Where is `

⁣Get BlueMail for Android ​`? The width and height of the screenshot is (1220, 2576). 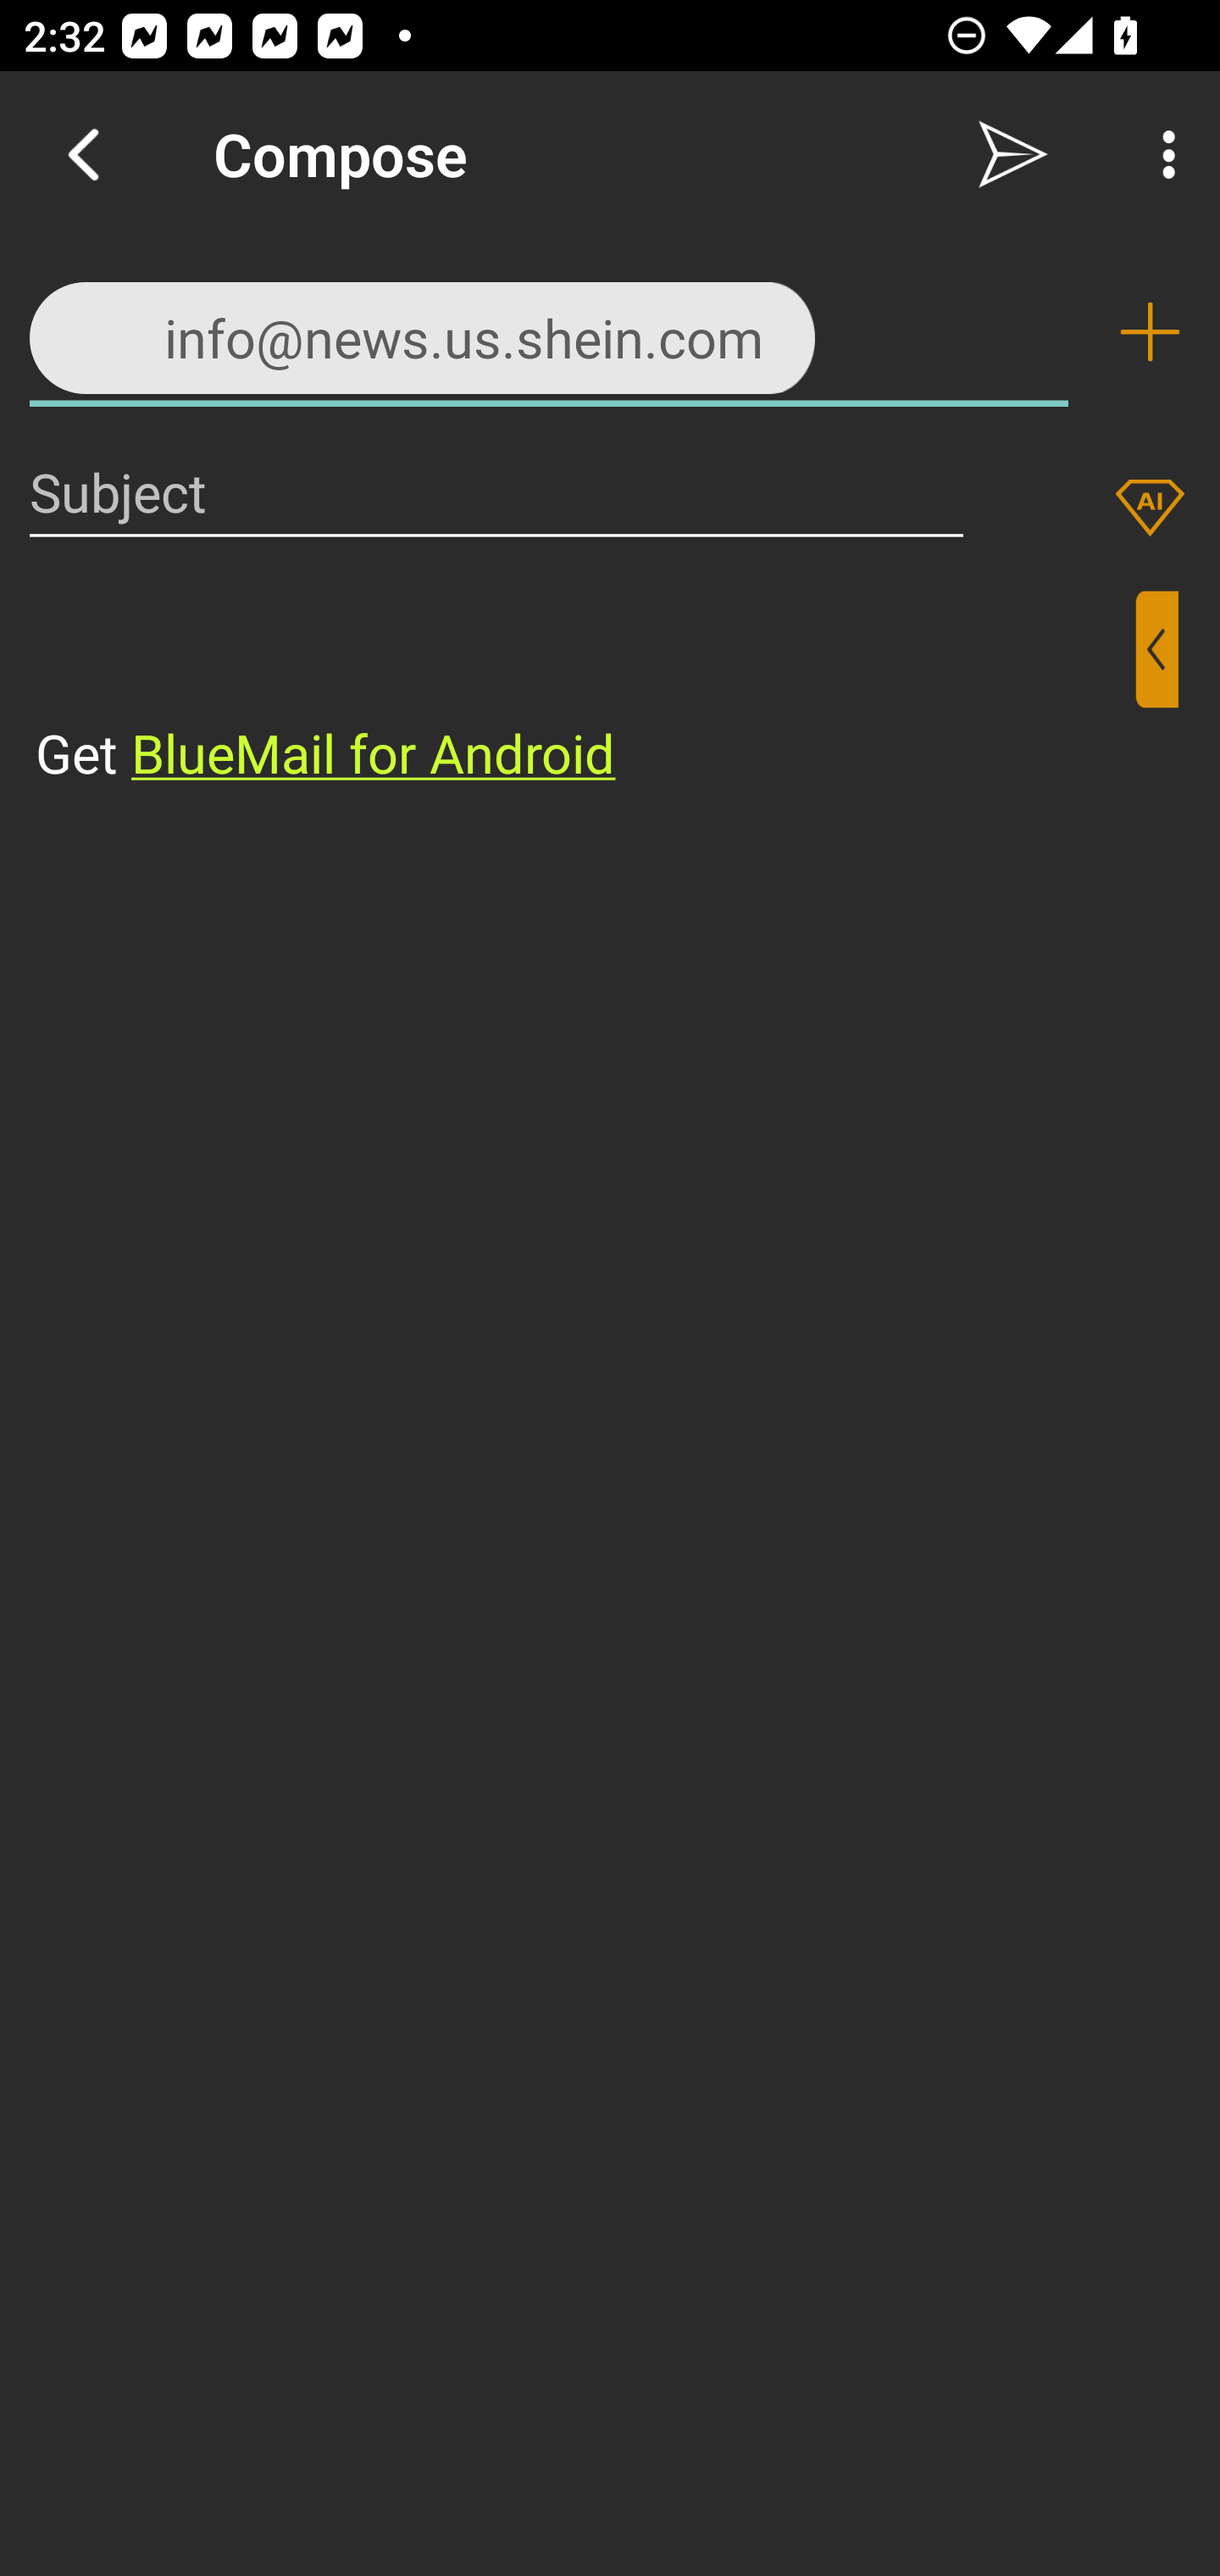 

⁣Get BlueMail for Android ​ is located at coordinates (584, 690).